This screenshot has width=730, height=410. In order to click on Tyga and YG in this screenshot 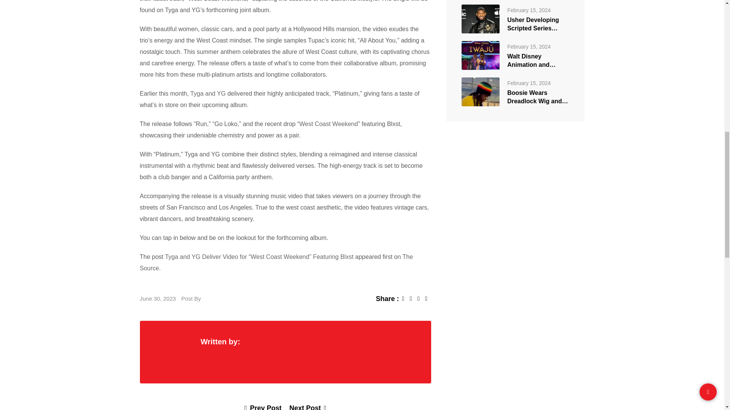, I will do `click(208, 93)`.